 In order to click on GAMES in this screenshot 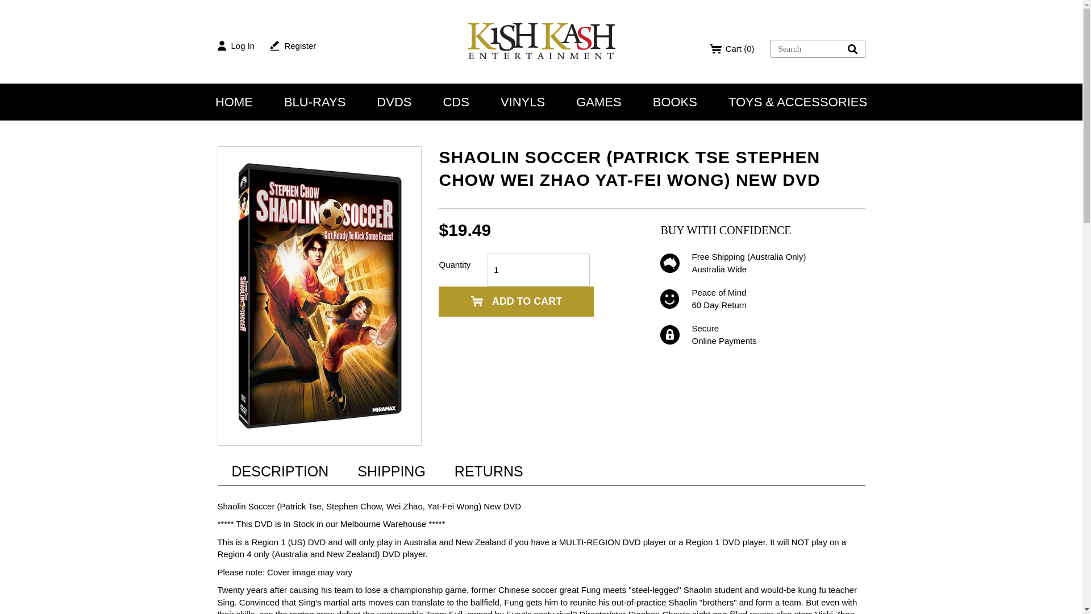, I will do `click(598, 101)`.